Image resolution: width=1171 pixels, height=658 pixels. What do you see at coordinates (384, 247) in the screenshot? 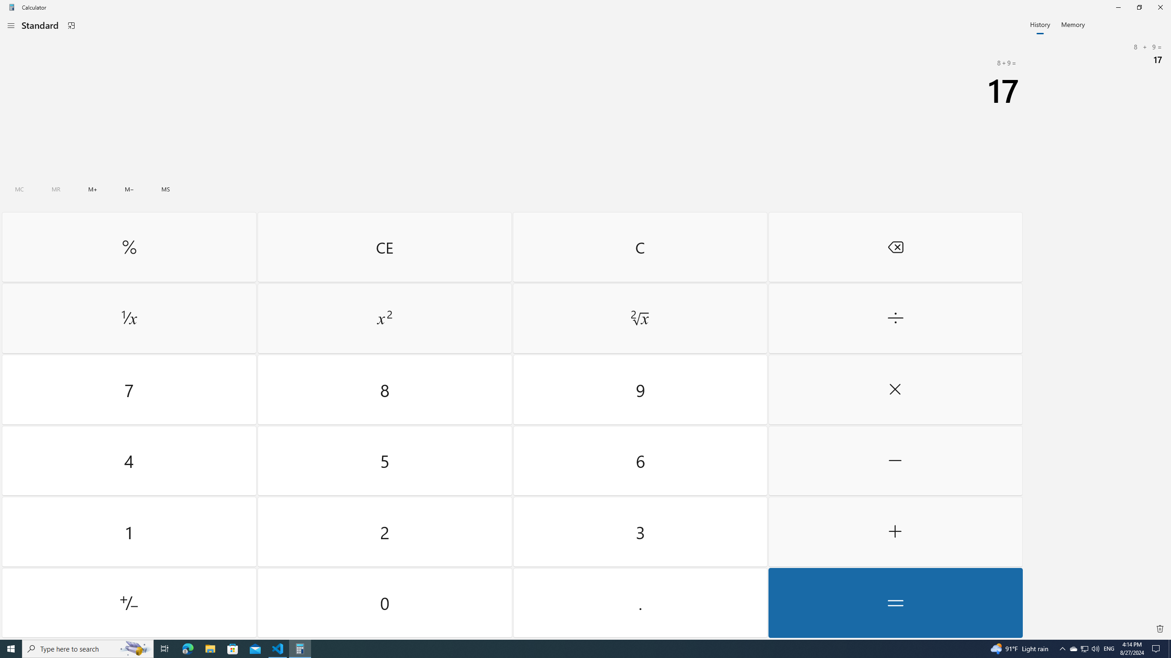
I see `Clear entry` at bounding box center [384, 247].